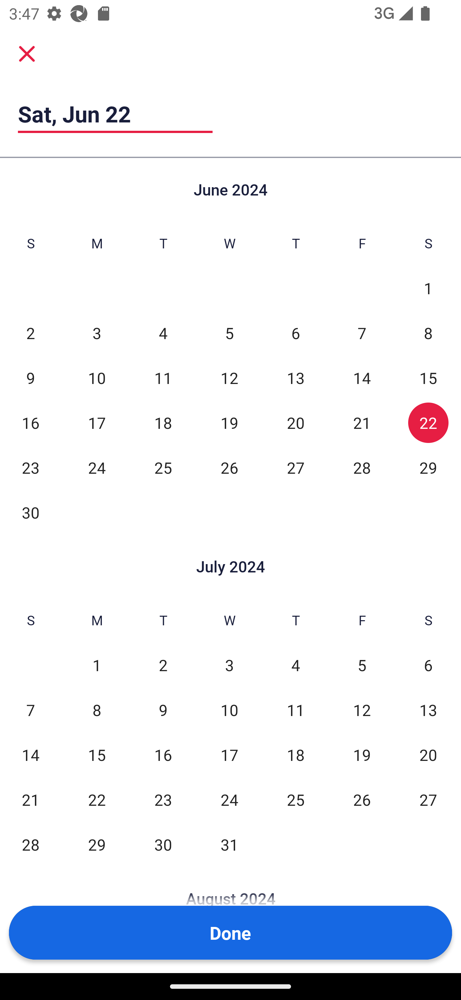  Describe the element at coordinates (362, 710) in the screenshot. I see `12 Fri, Jul 12, Not Selected` at that location.